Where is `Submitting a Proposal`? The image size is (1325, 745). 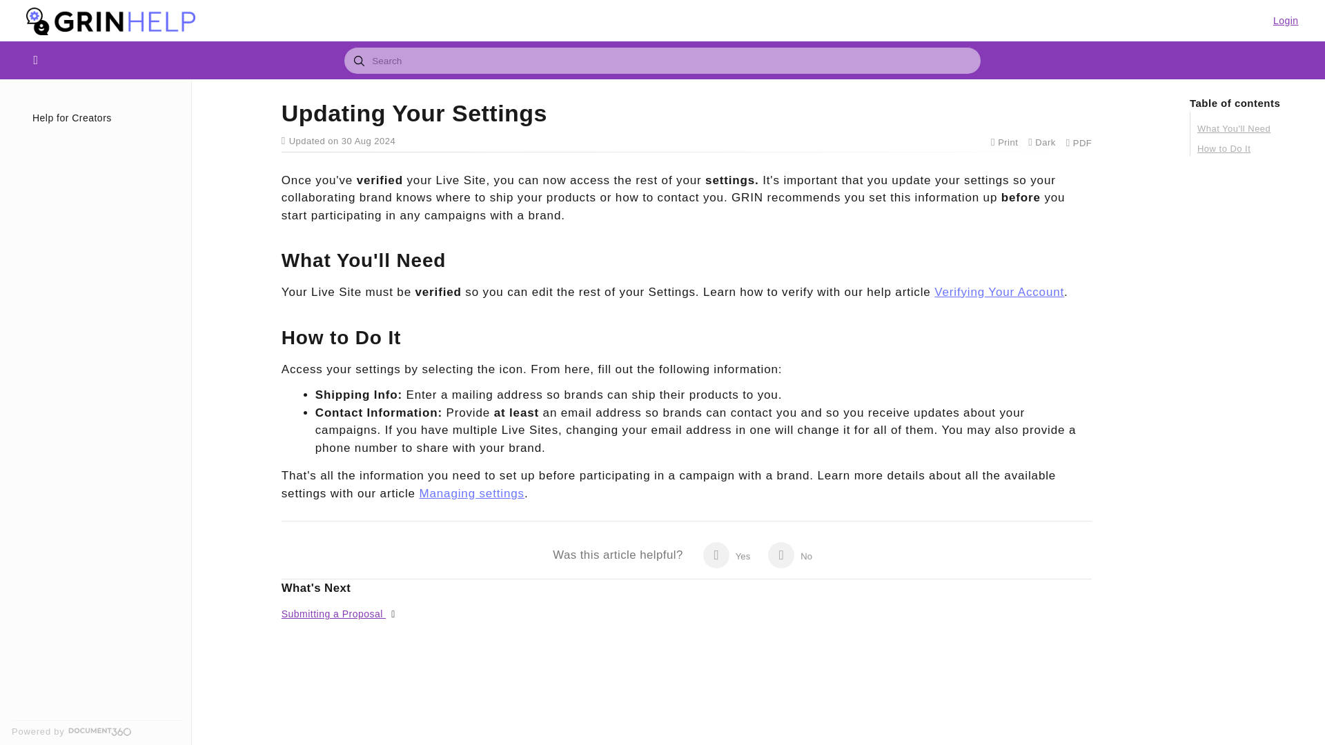
Submitting a Proposal is located at coordinates (333, 614).